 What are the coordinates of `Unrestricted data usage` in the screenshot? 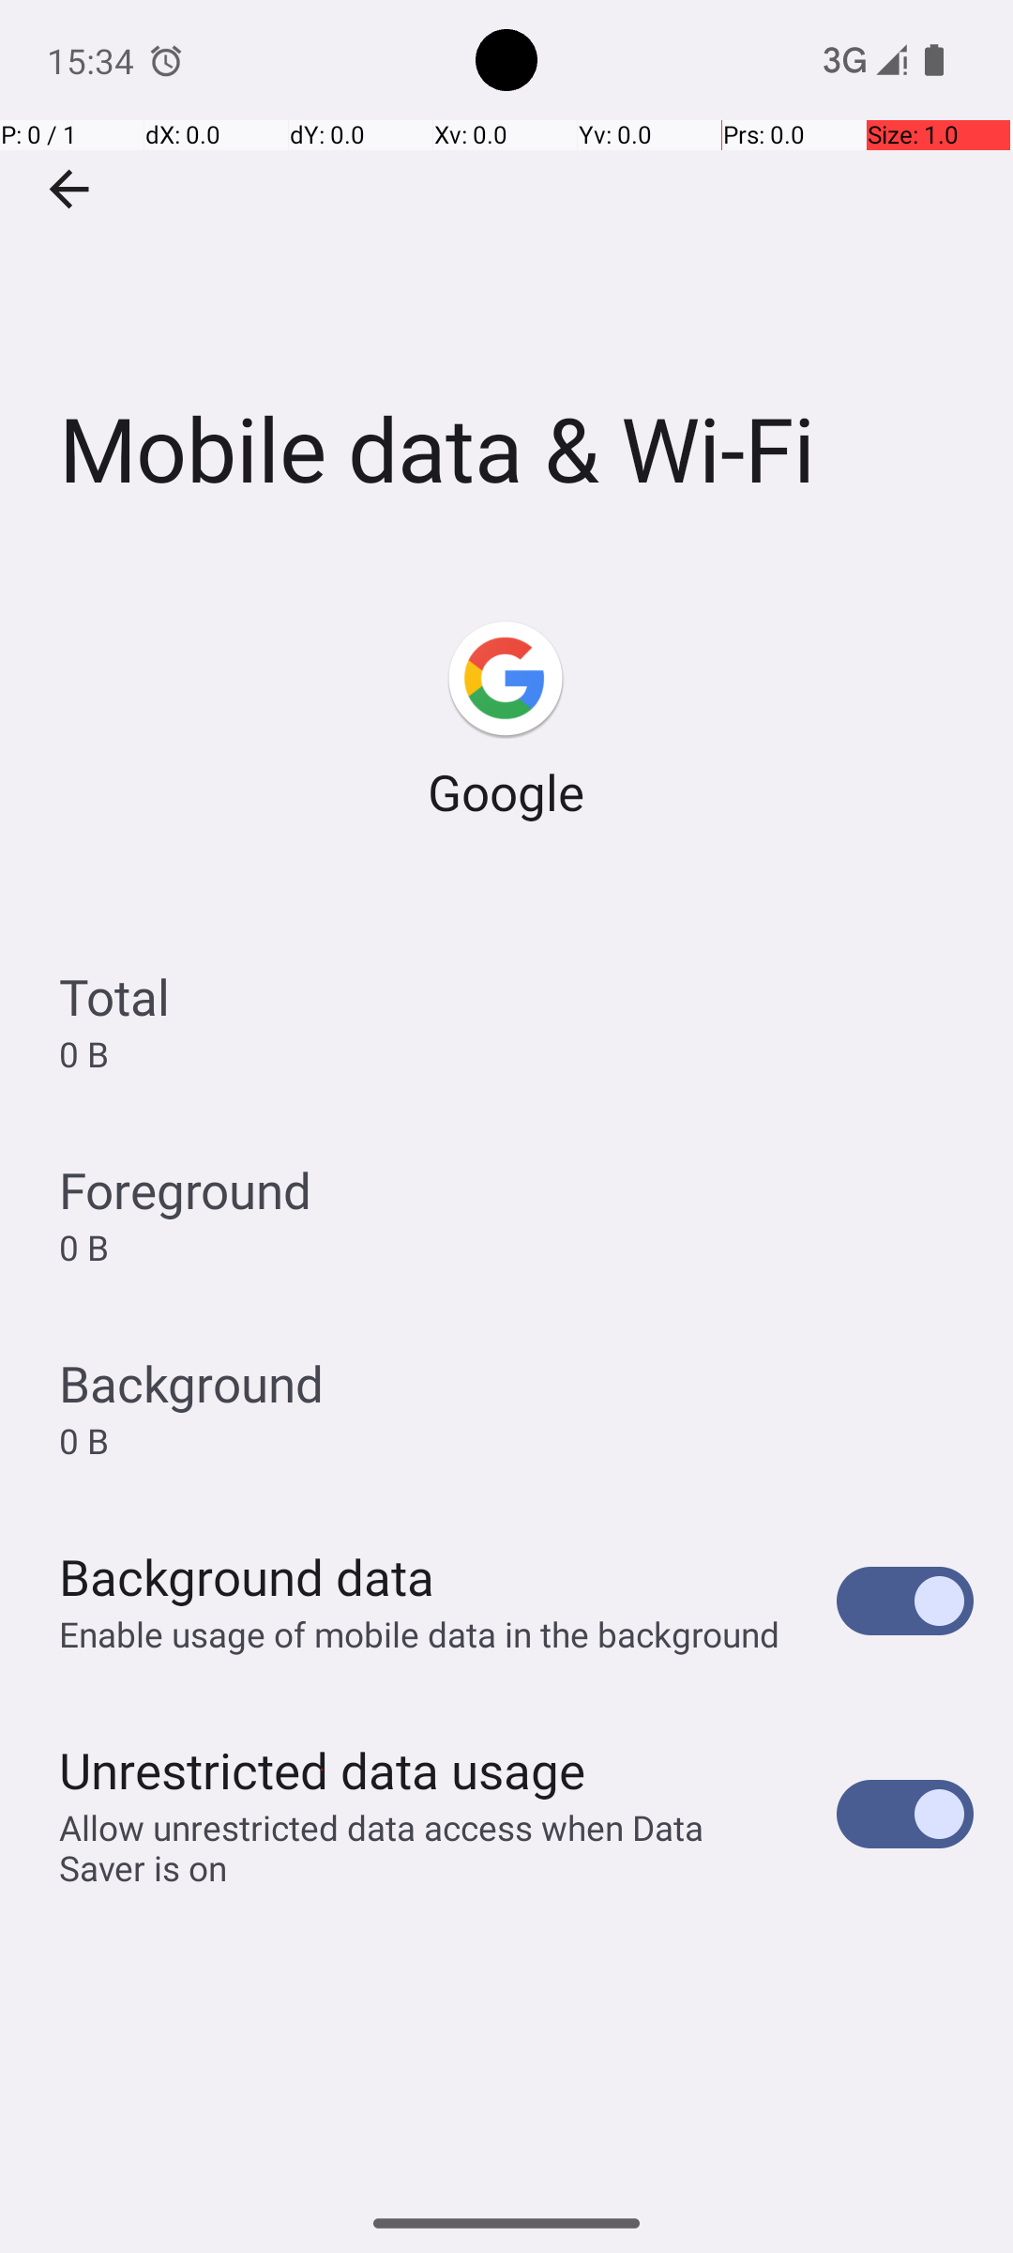 It's located at (322, 1770).